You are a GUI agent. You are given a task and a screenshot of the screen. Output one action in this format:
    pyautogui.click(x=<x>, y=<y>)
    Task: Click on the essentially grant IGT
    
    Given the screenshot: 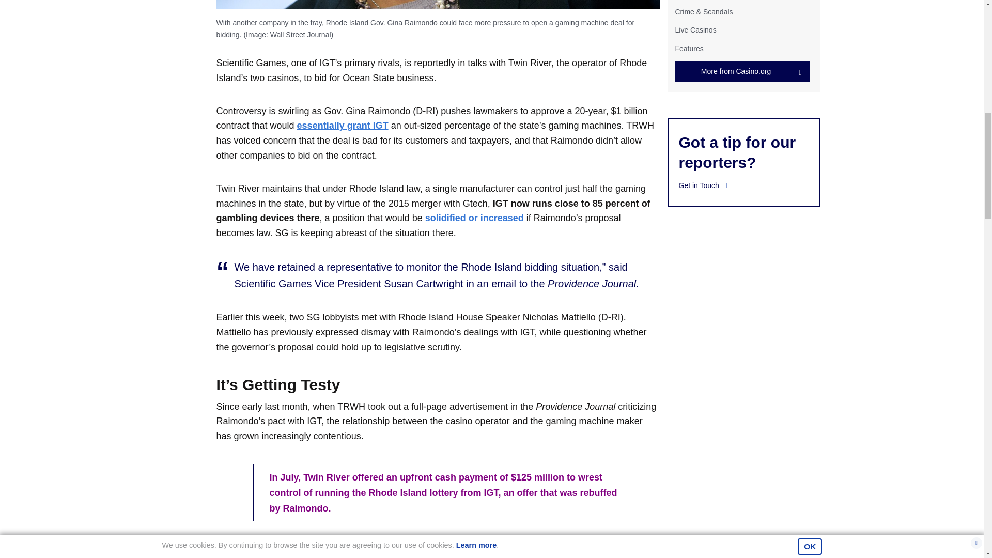 What is the action you would take?
    pyautogui.click(x=343, y=125)
    